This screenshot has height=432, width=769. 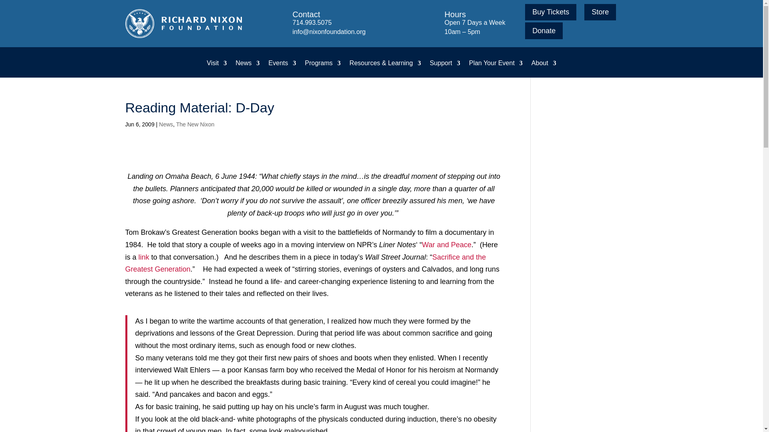 I want to click on News, so click(x=248, y=69).